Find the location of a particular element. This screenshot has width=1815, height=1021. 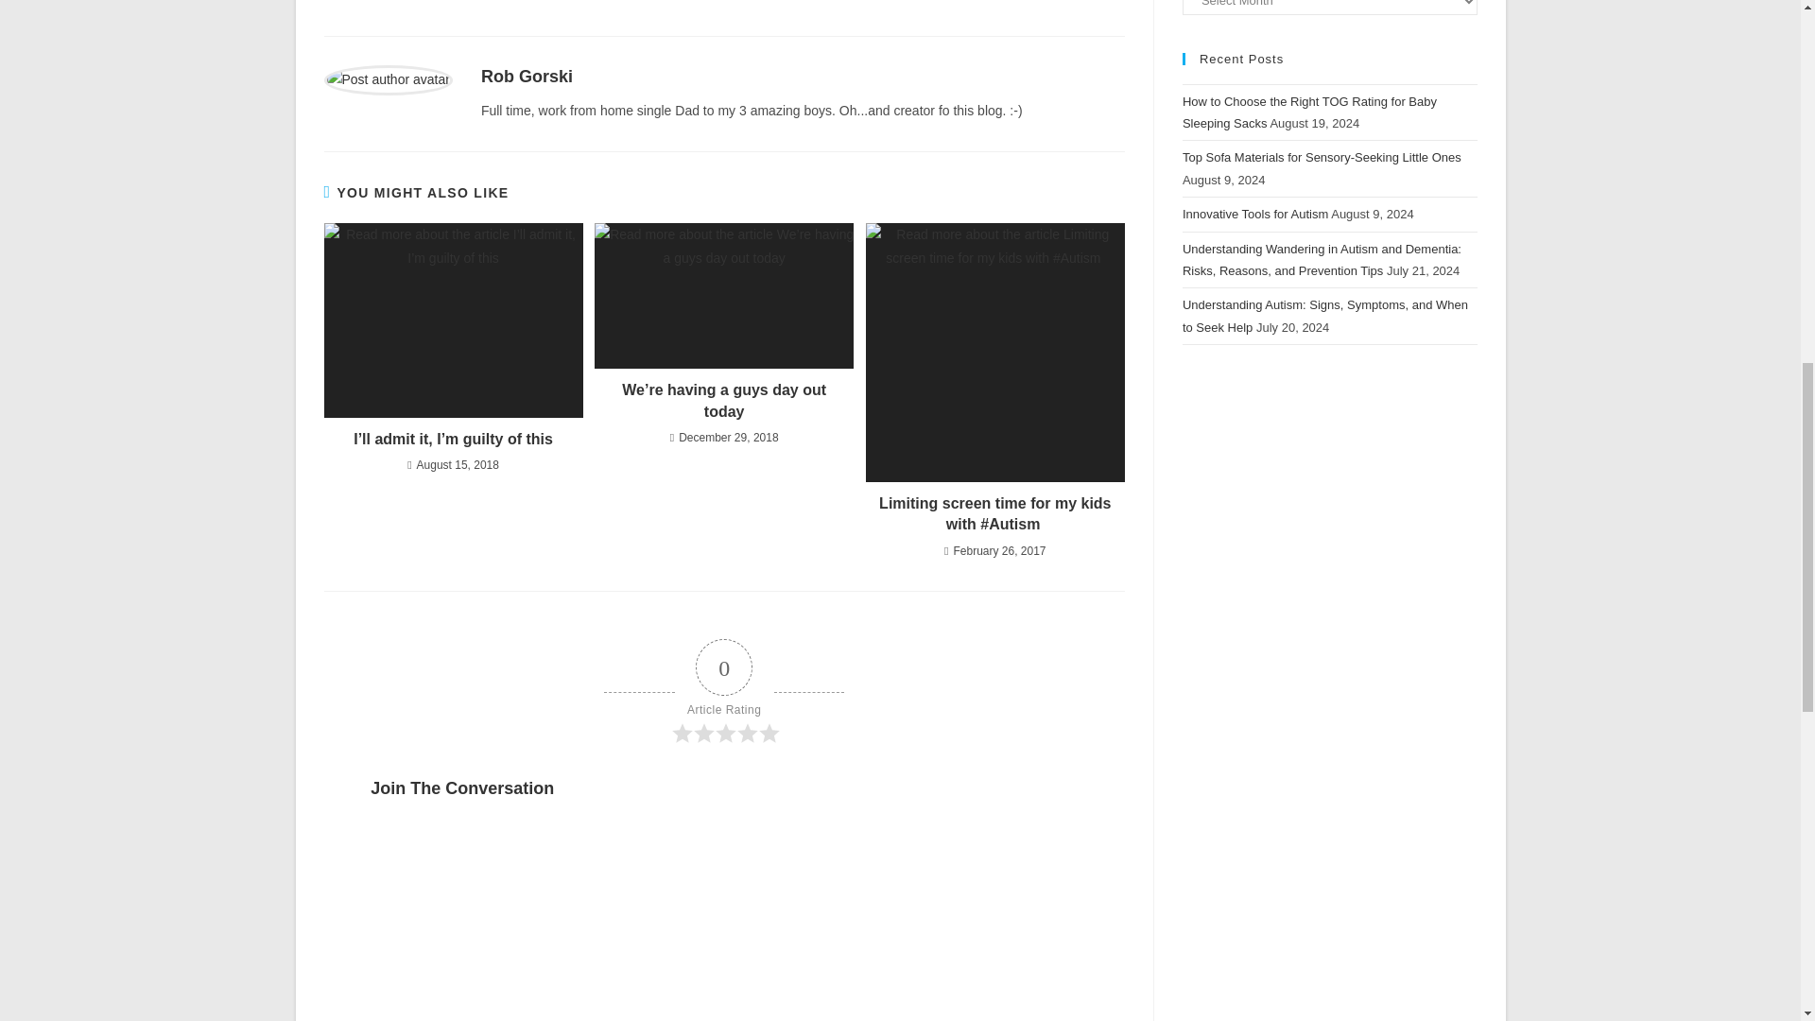

Visit author page is located at coordinates (388, 78).